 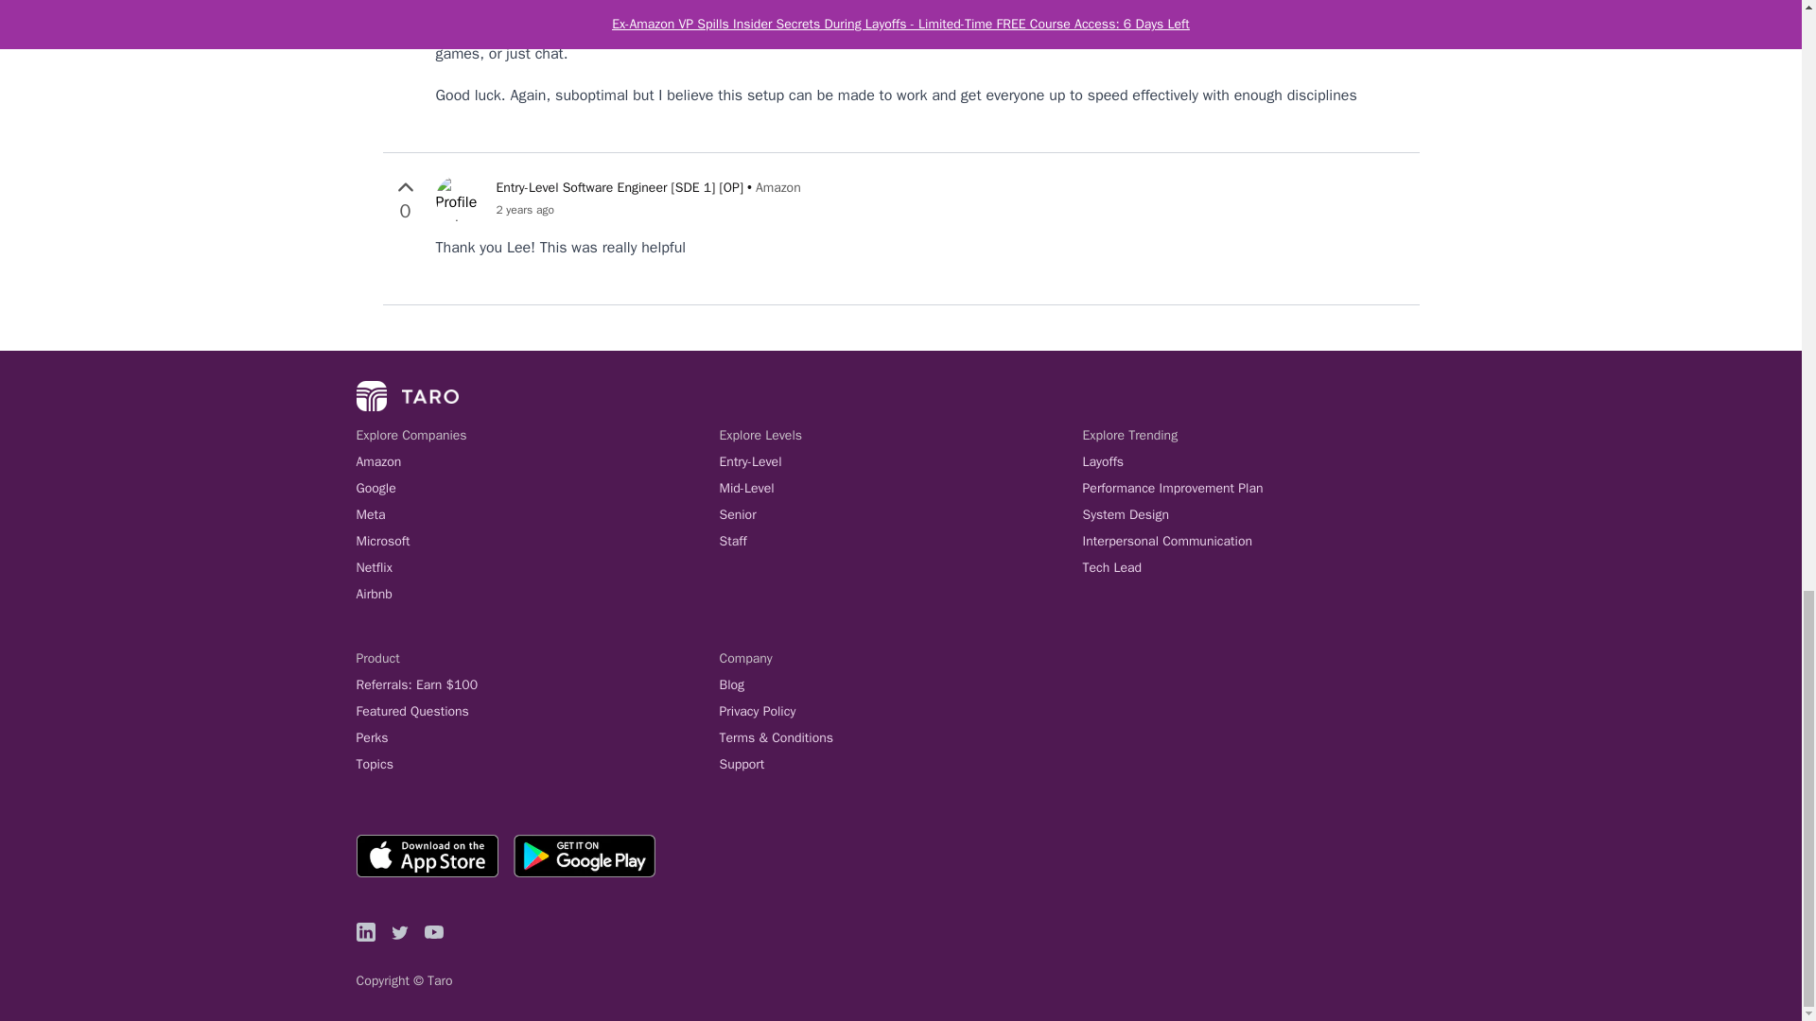 What do you see at coordinates (1264, 461) in the screenshot?
I see `Layoffs` at bounding box center [1264, 461].